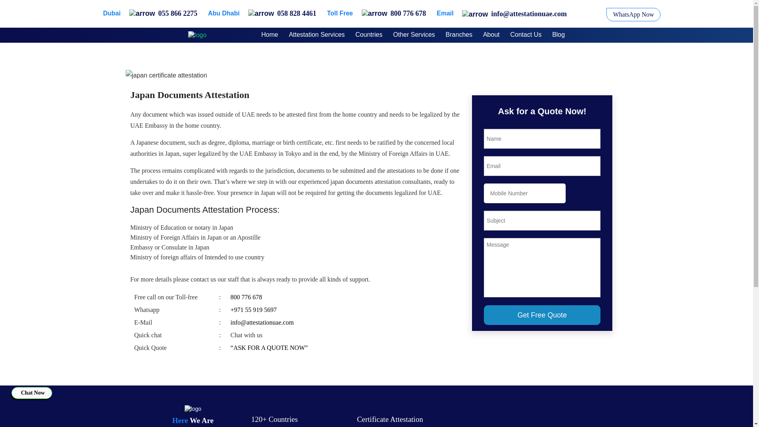 The width and height of the screenshot is (759, 427). I want to click on WhatsApp Now, so click(634, 15).